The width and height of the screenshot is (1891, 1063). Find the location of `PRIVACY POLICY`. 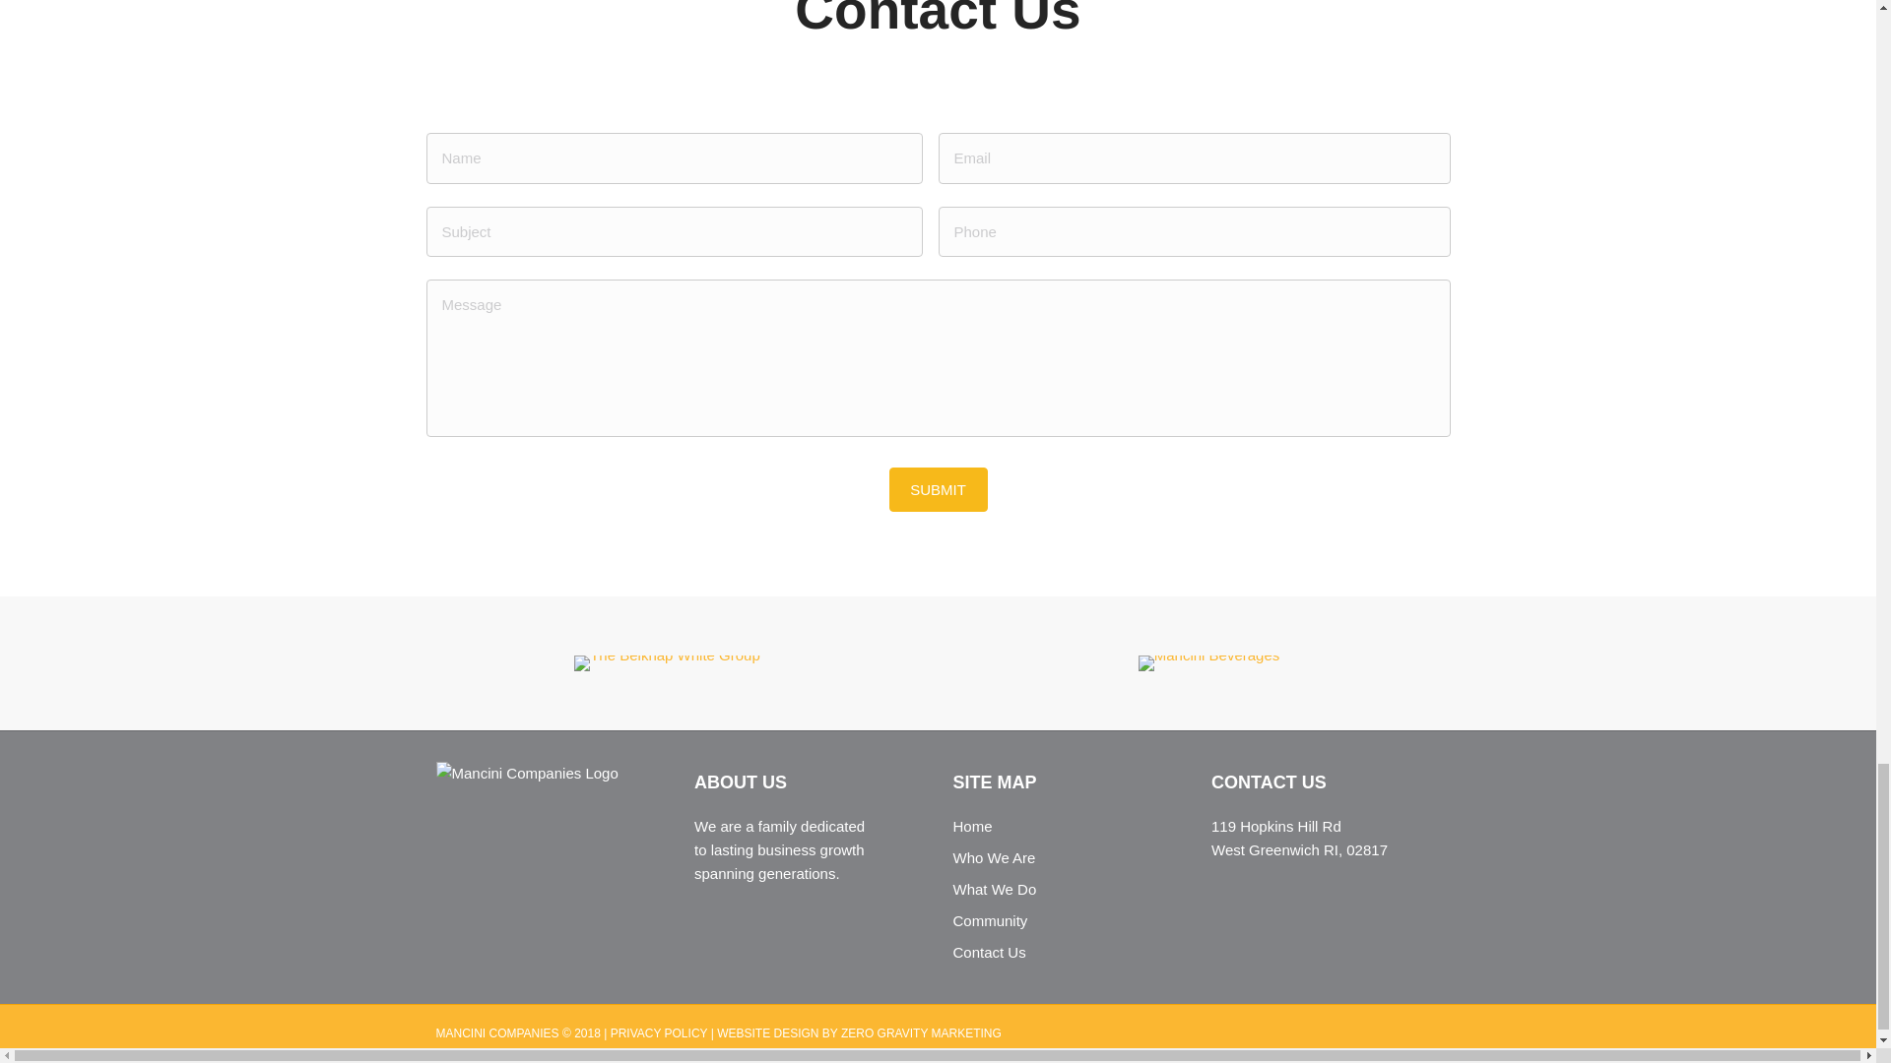

PRIVACY POLICY is located at coordinates (659, 1033).